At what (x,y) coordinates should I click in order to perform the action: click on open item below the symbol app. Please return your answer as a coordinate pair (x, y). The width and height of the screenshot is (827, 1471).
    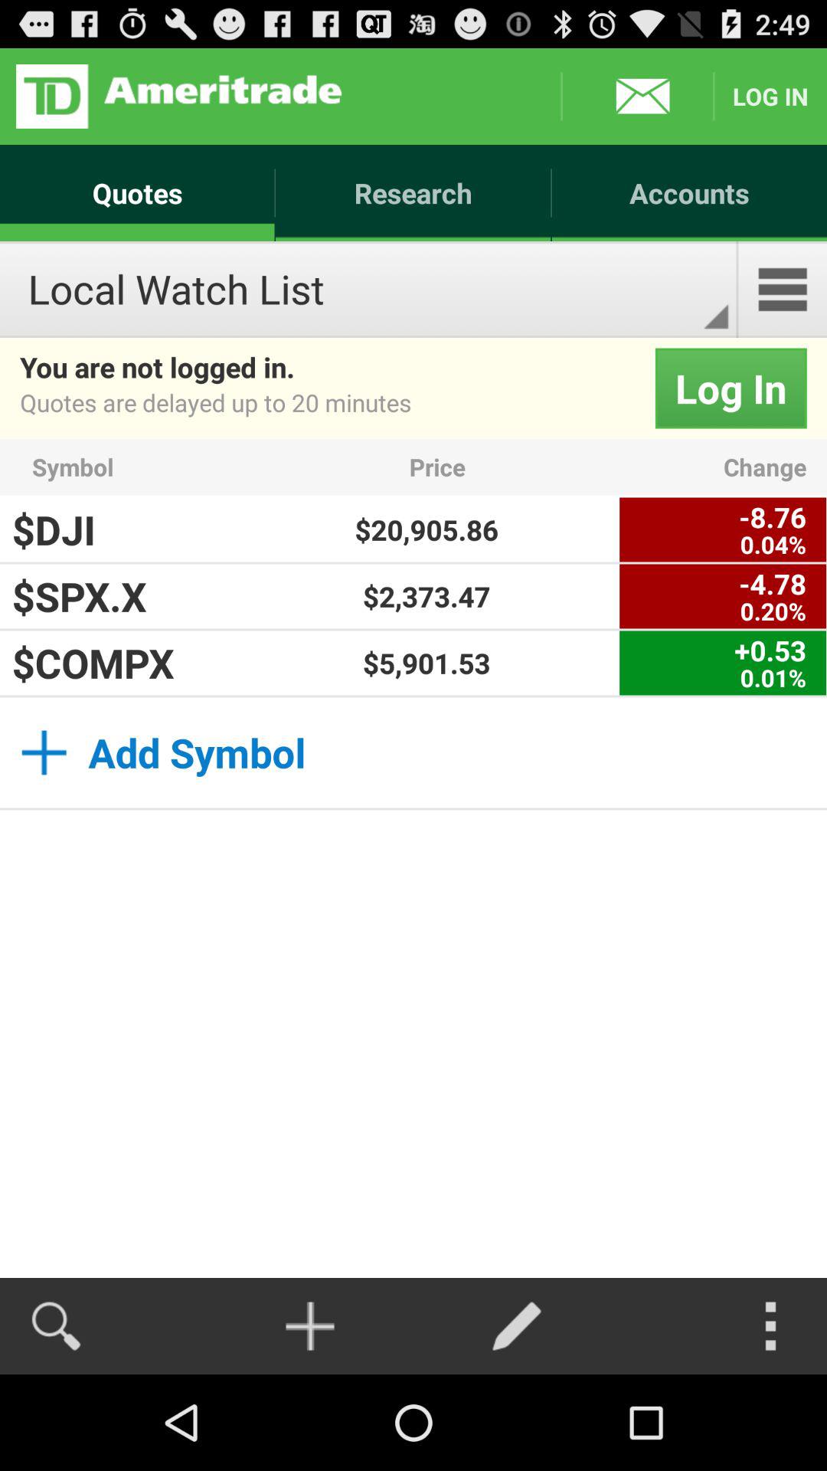
    Looking at the image, I should click on (427, 529).